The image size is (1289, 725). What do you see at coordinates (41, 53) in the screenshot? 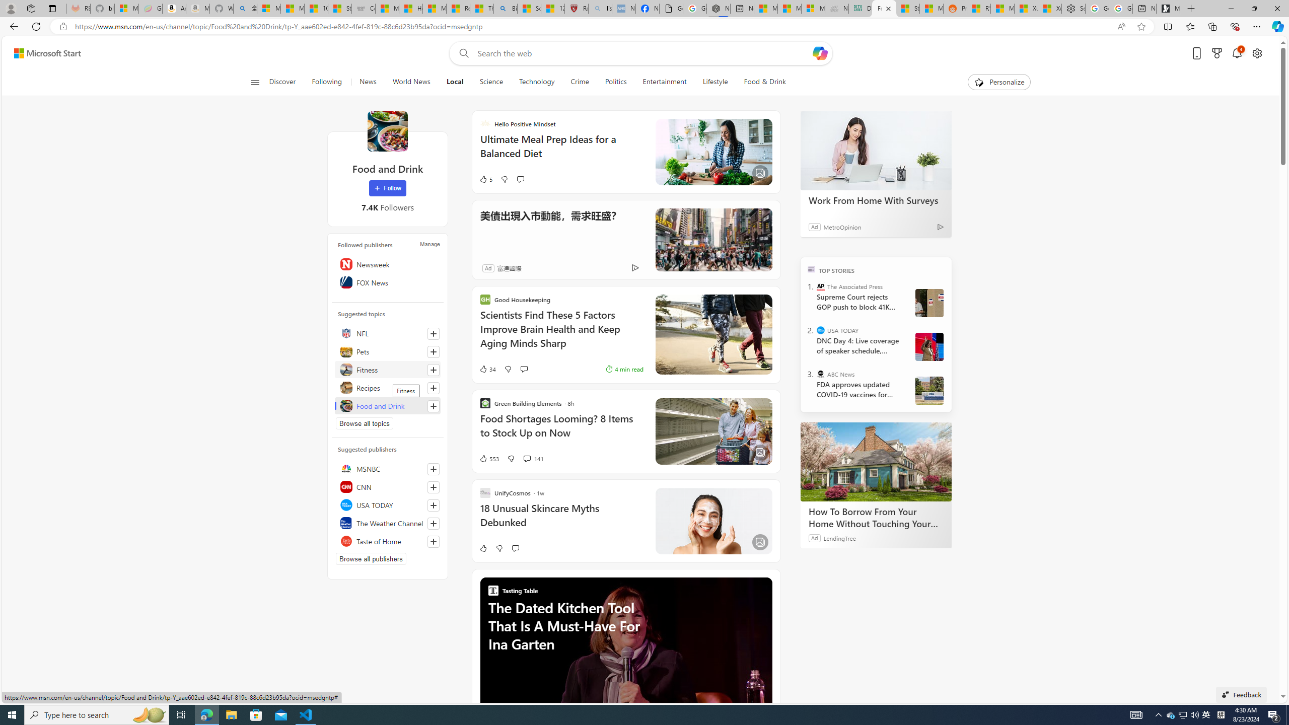
I see `Skip to footer` at bounding box center [41, 53].